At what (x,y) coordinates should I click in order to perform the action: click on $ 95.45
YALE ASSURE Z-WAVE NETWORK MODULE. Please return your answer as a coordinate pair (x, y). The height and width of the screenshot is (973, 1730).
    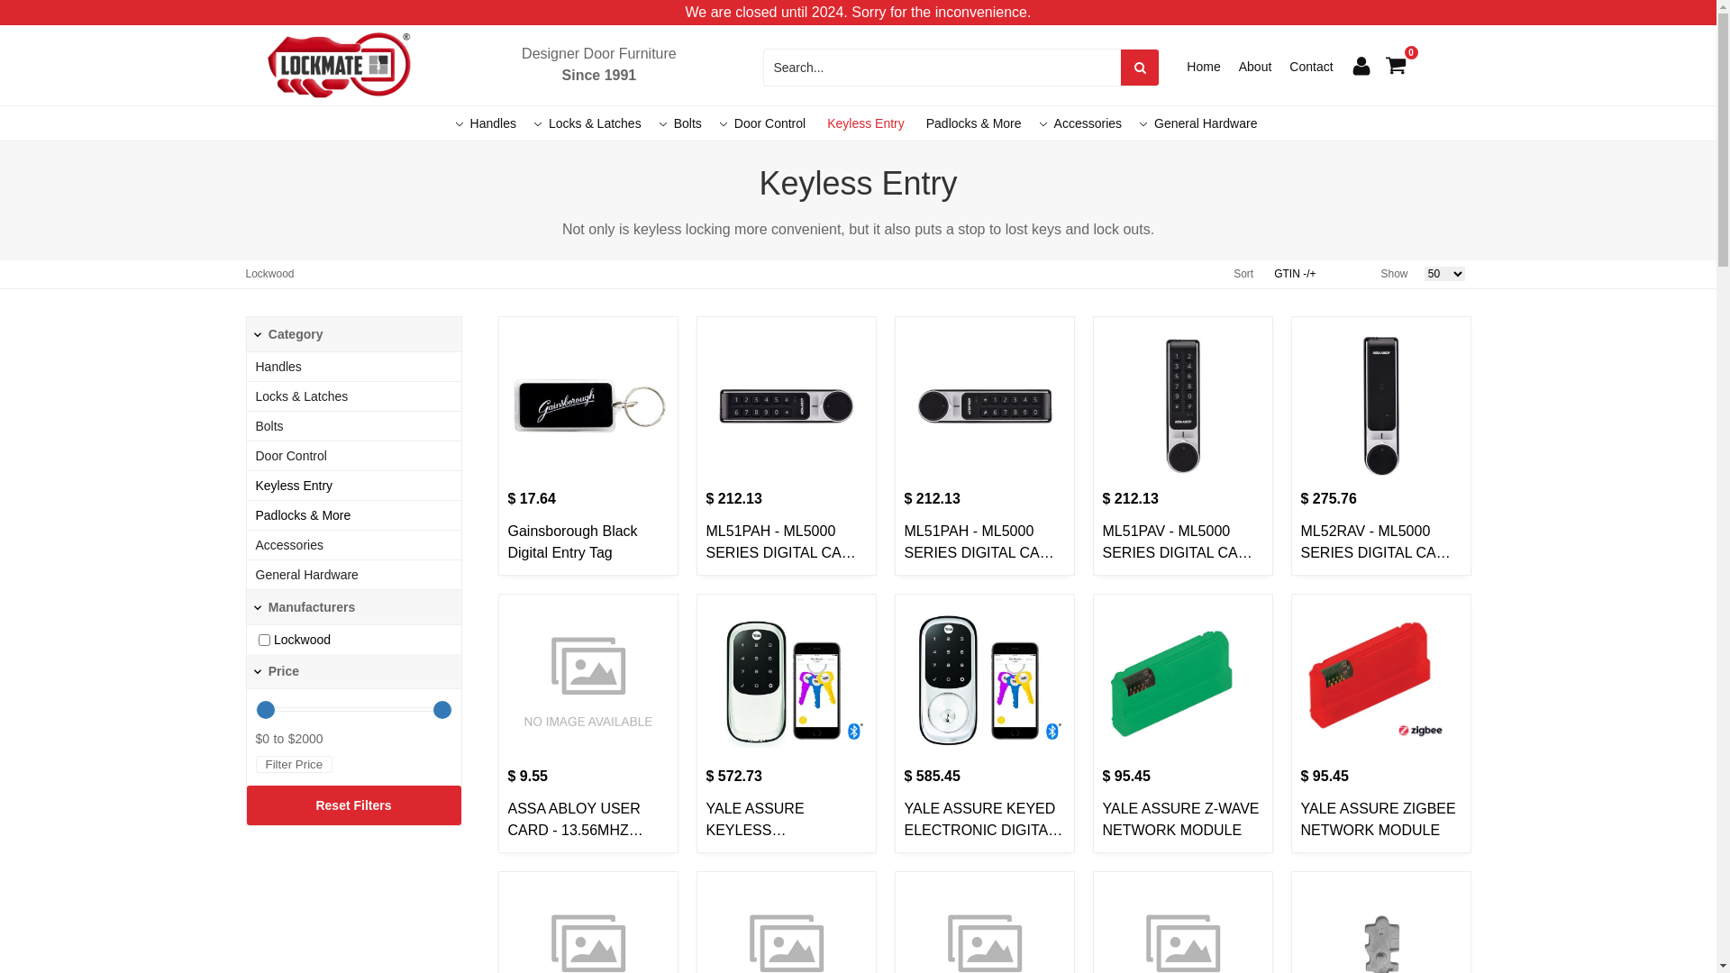
    Looking at the image, I should click on (1183, 714).